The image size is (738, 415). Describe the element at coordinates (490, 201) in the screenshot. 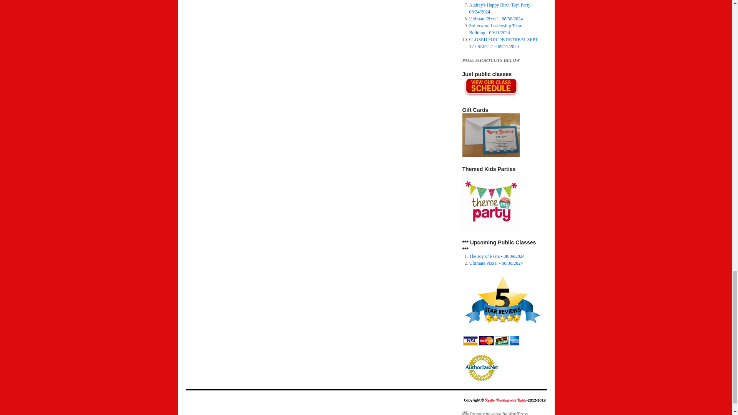

I see `Themed Kids Parties` at that location.